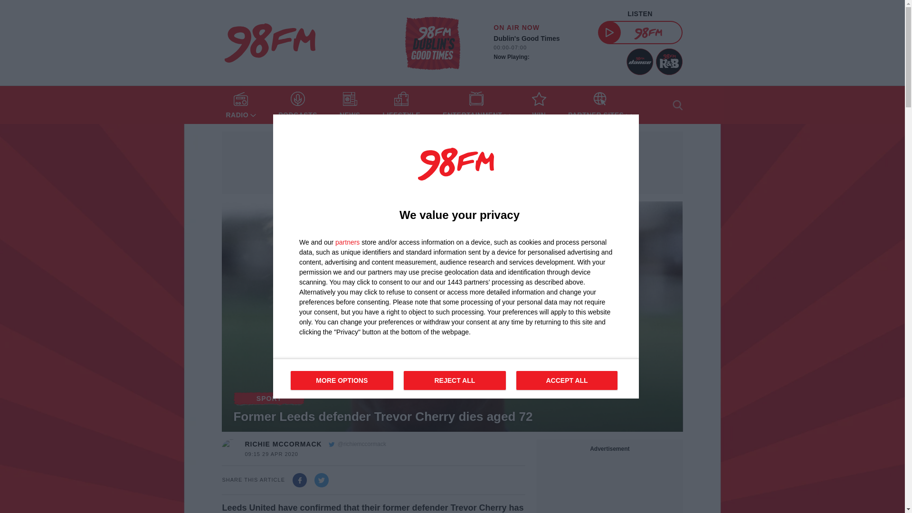  What do you see at coordinates (539, 105) in the screenshot?
I see `WIN` at bounding box center [539, 105].